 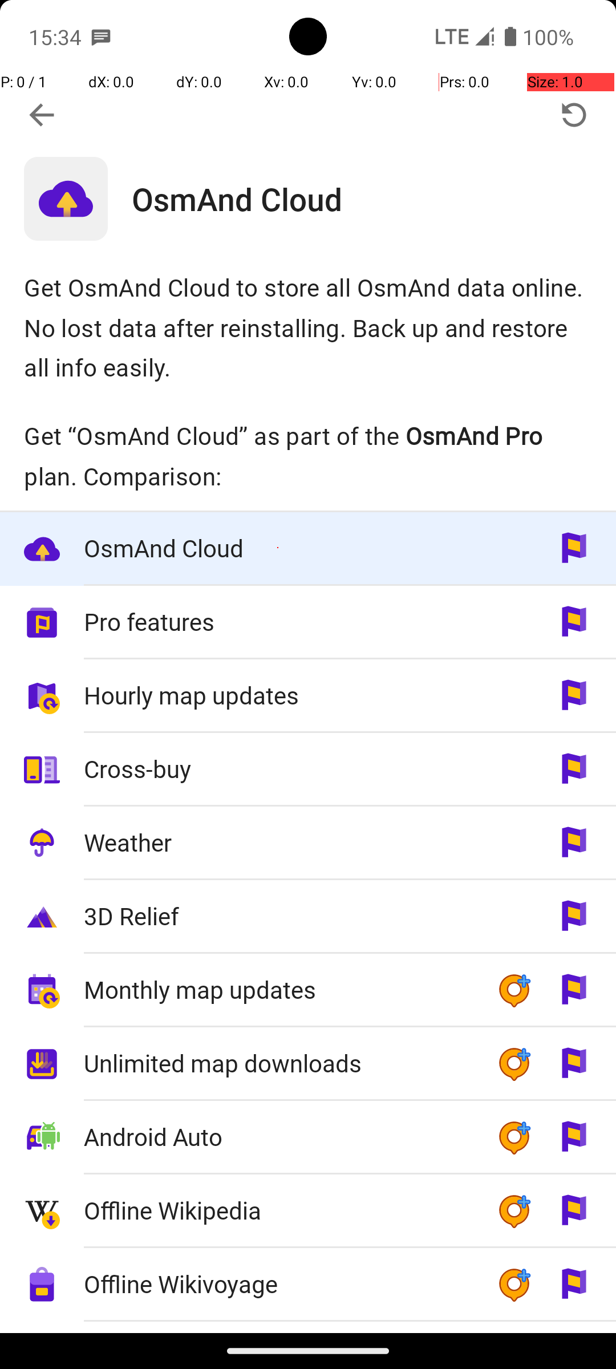 I want to click on Offline Wikivoyage, so click(x=278, y=1283).